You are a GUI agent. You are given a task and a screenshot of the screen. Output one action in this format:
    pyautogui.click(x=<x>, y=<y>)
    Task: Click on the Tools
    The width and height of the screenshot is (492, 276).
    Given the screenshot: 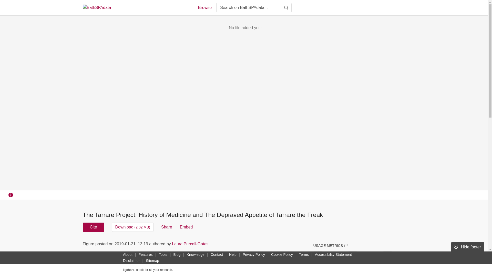 What is the action you would take?
    pyautogui.click(x=163, y=254)
    